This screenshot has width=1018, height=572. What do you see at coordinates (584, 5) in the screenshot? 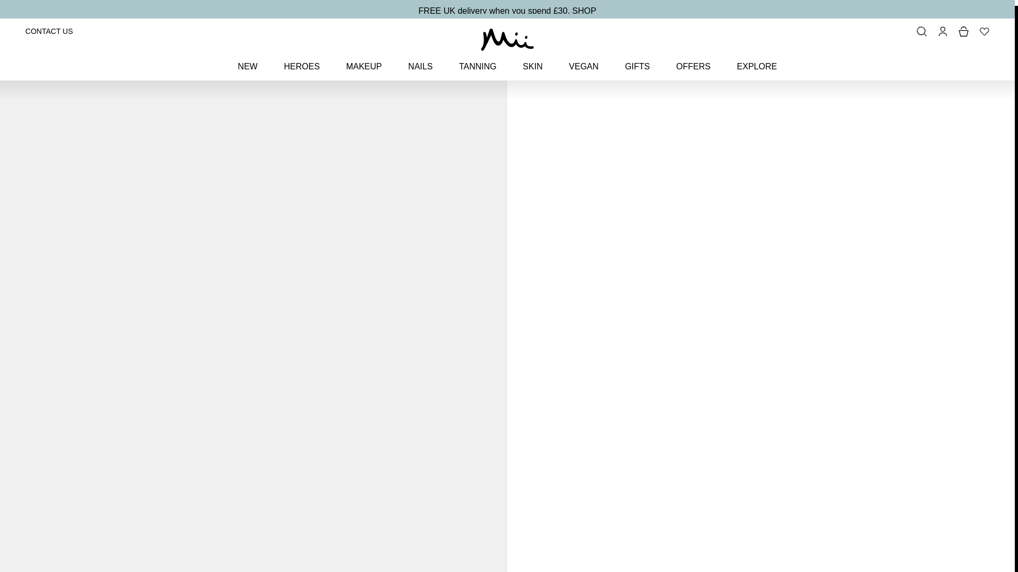
I see `SHOP` at bounding box center [584, 5].